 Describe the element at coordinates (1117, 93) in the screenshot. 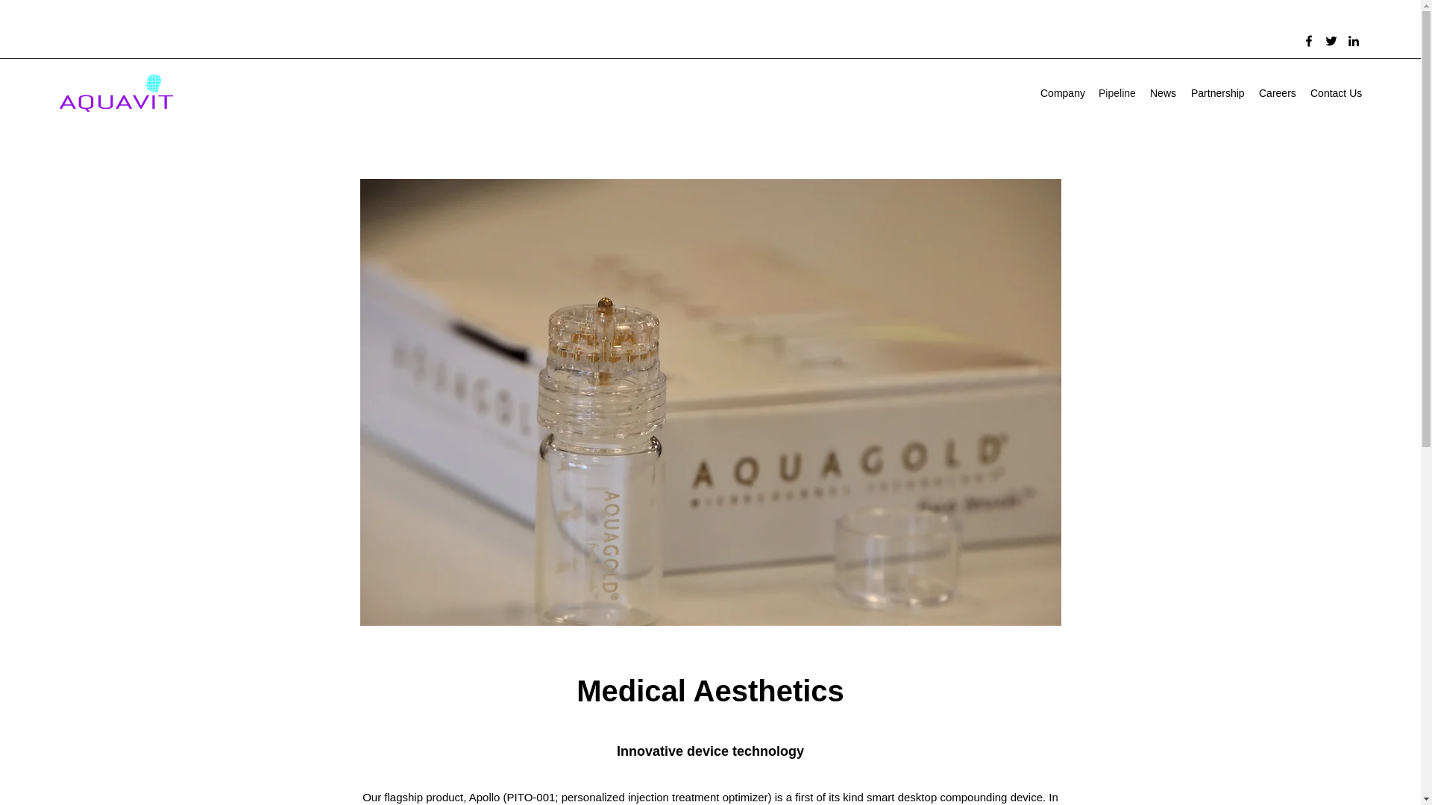

I see `Pipeline` at that location.